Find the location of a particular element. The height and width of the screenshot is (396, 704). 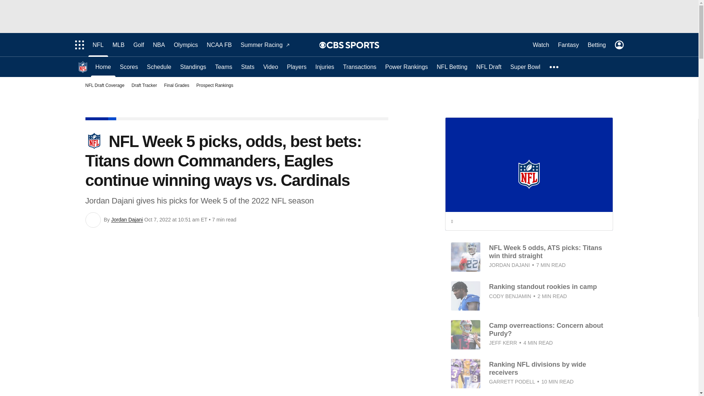

CBS Eye is located at coordinates (323, 45).